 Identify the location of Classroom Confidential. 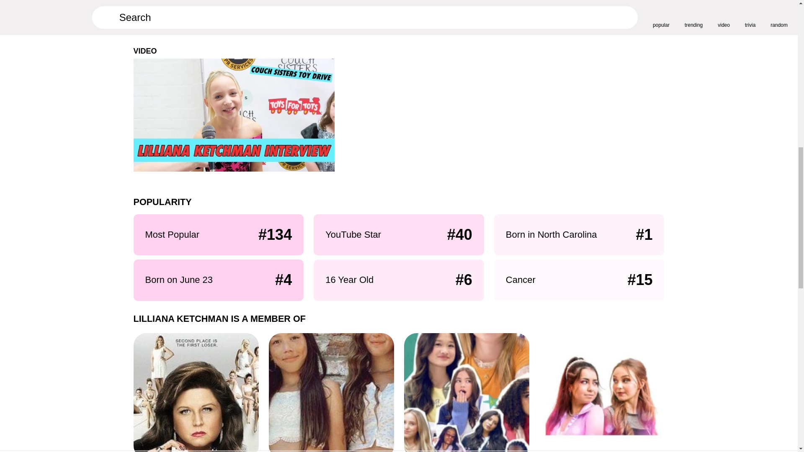
(466, 393).